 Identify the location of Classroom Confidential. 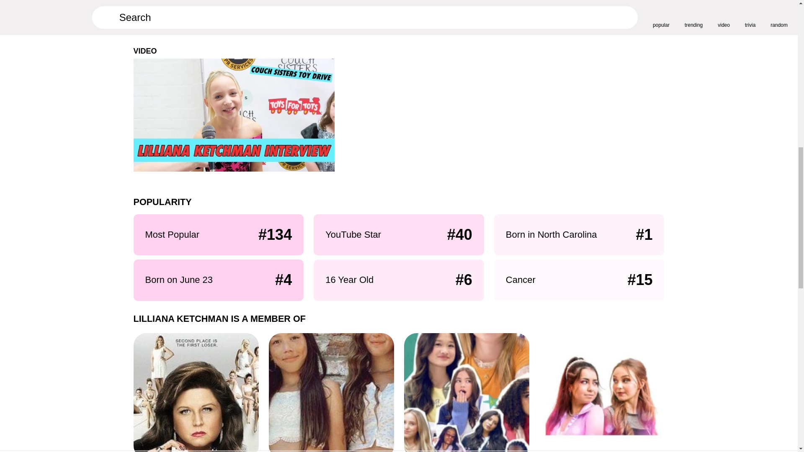
(466, 393).